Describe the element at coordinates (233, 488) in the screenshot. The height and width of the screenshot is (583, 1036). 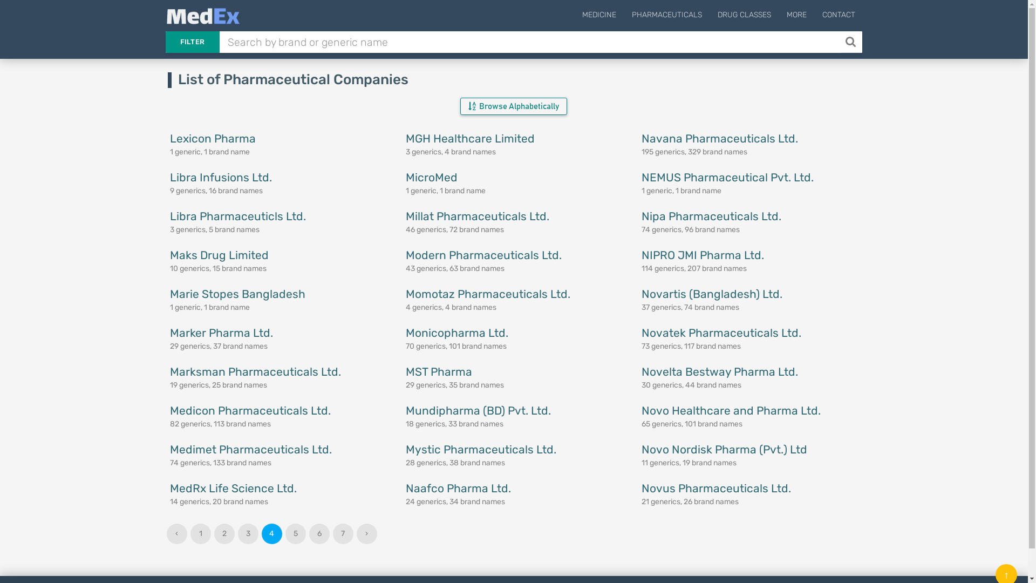
I see `MedRx Life Science Ltd.` at that location.